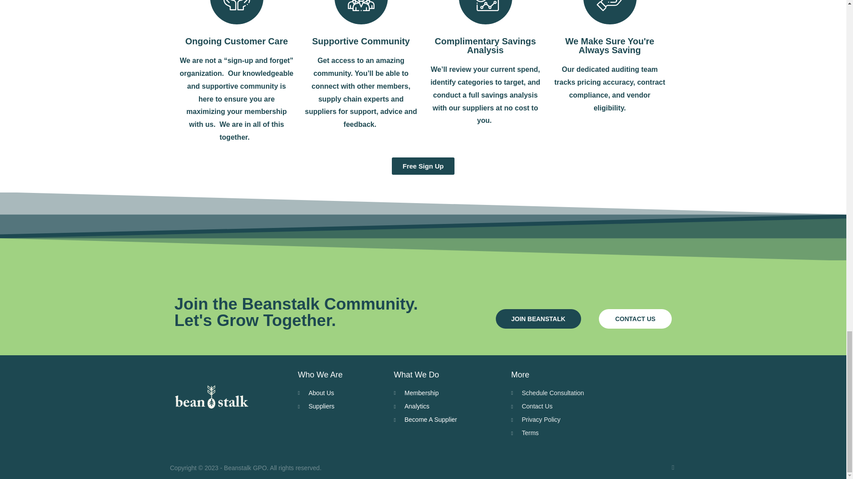 The width and height of the screenshot is (853, 479). What do you see at coordinates (547, 393) in the screenshot?
I see `Schedule Consultation` at bounding box center [547, 393].